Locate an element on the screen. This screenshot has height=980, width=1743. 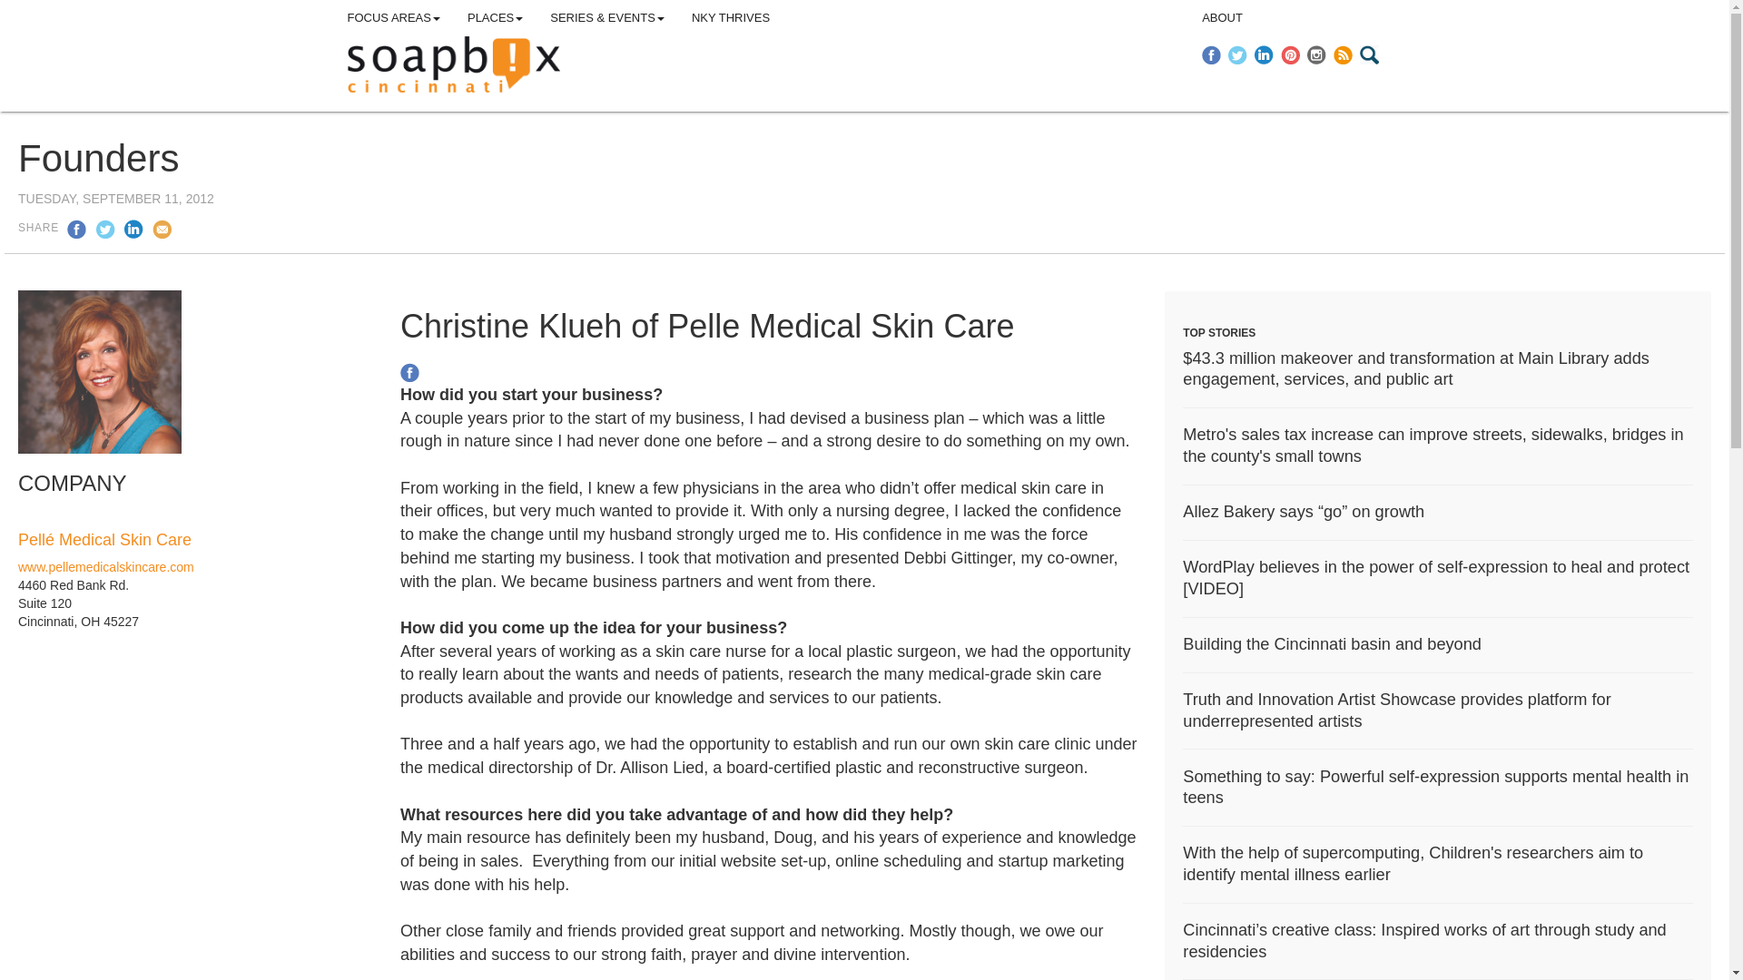
FOCUS AREAS is located at coordinates (394, 18).